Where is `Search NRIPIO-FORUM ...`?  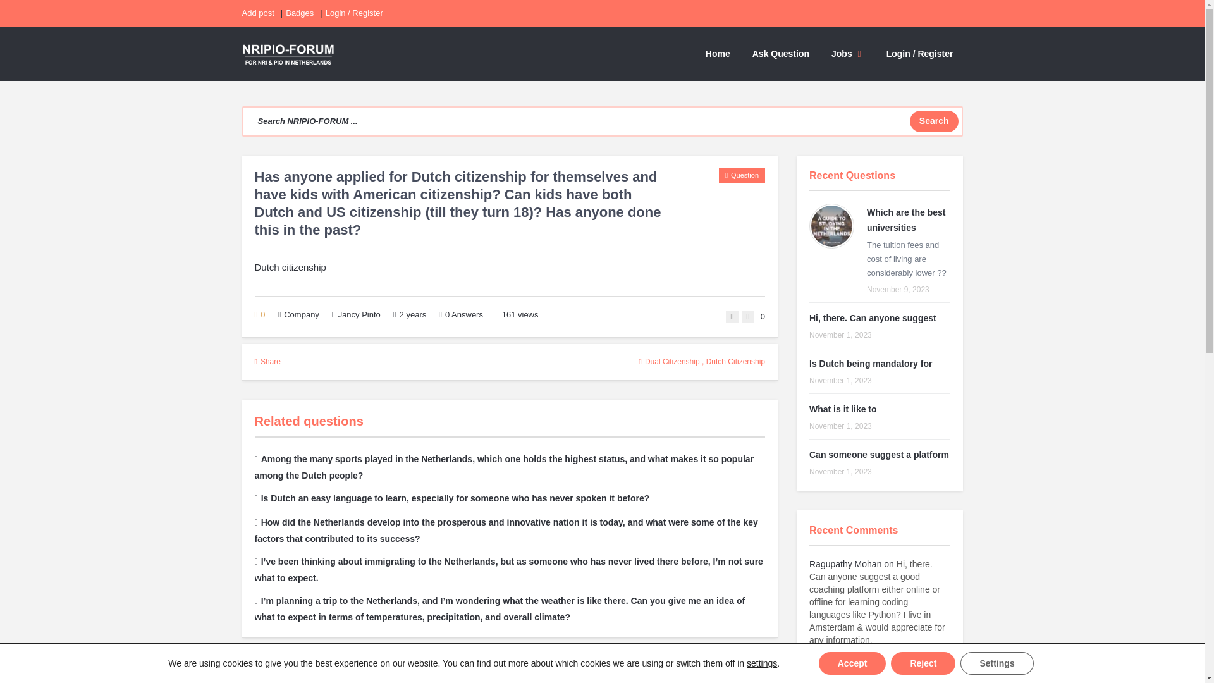
Search NRIPIO-FORUM ... is located at coordinates (602, 121).